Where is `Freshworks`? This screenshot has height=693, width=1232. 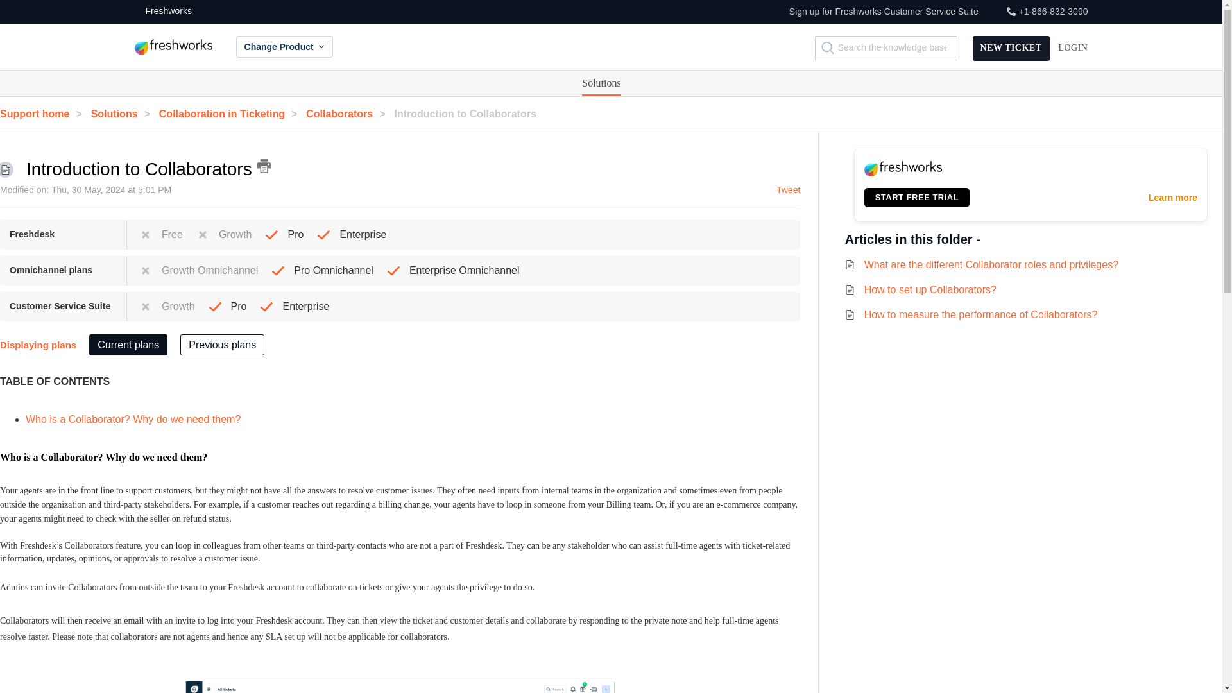 Freshworks is located at coordinates (163, 12).